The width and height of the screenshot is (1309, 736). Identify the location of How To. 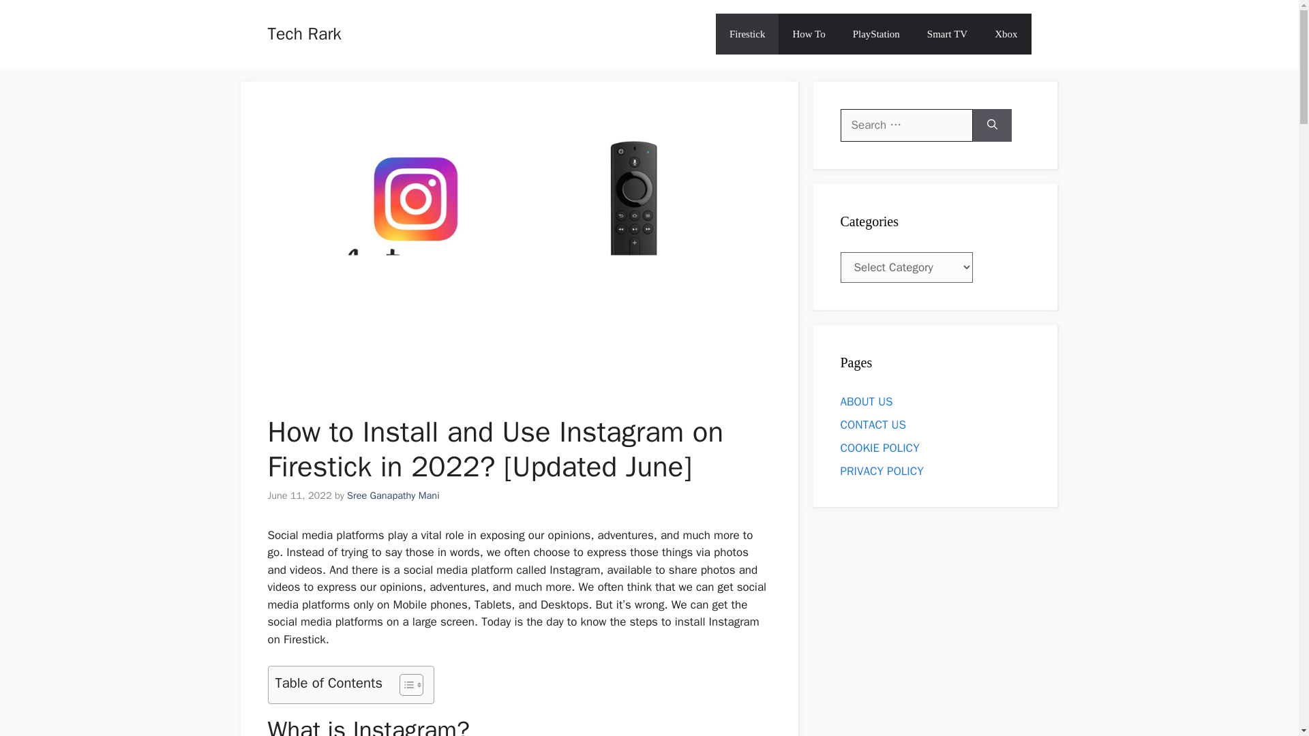
(809, 34).